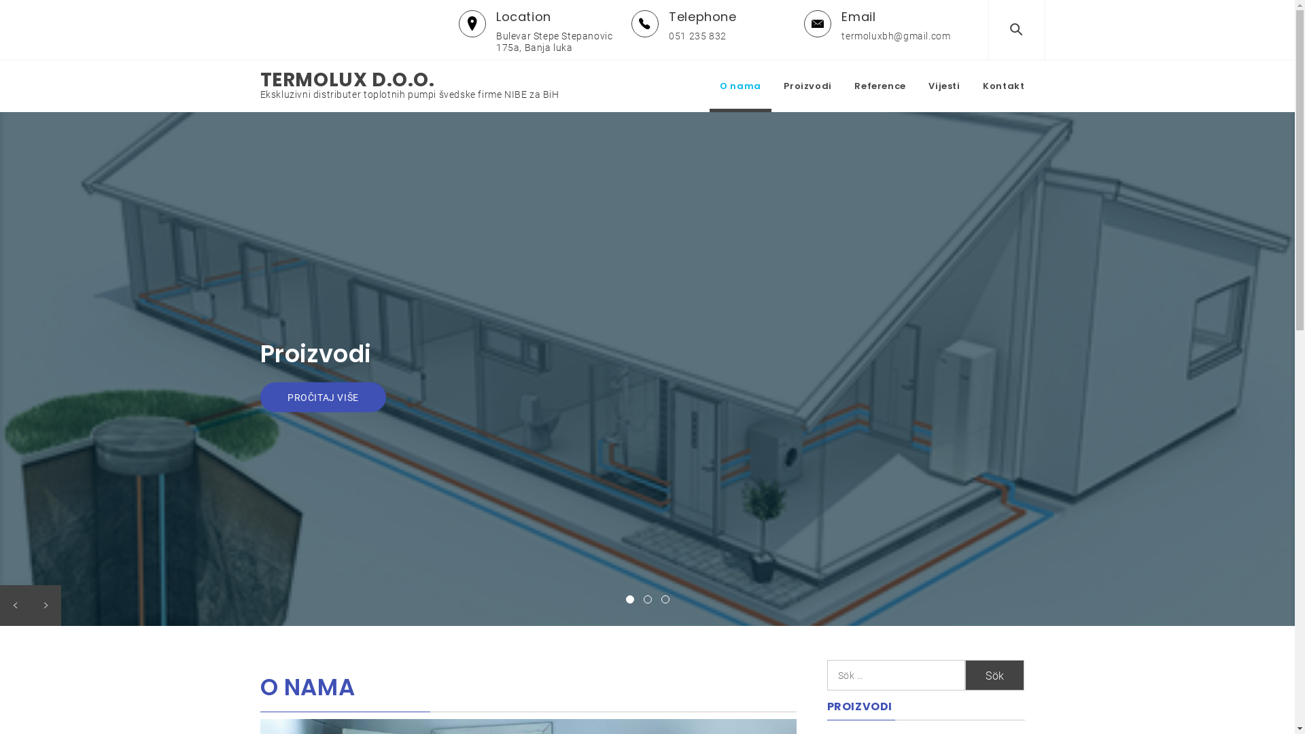 This screenshot has height=734, width=1305. I want to click on Vijesti, so click(944, 86).